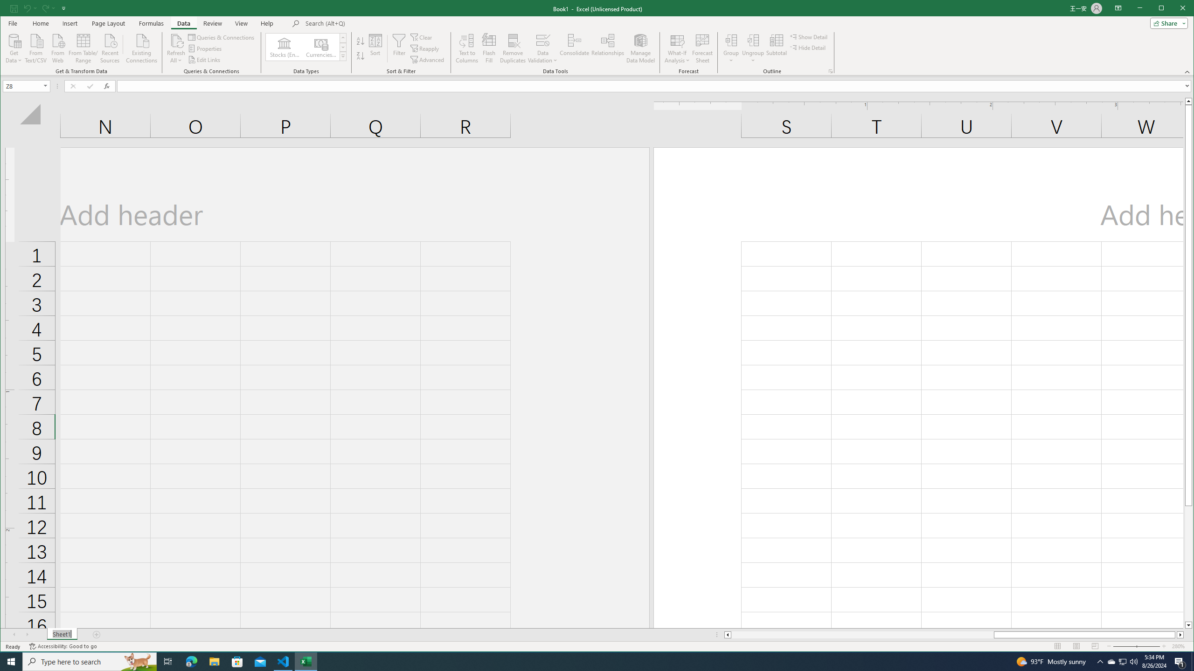 The image size is (1194, 671). What do you see at coordinates (62, 646) in the screenshot?
I see `Accessibility Checker Accessibility: Good to go` at bounding box center [62, 646].